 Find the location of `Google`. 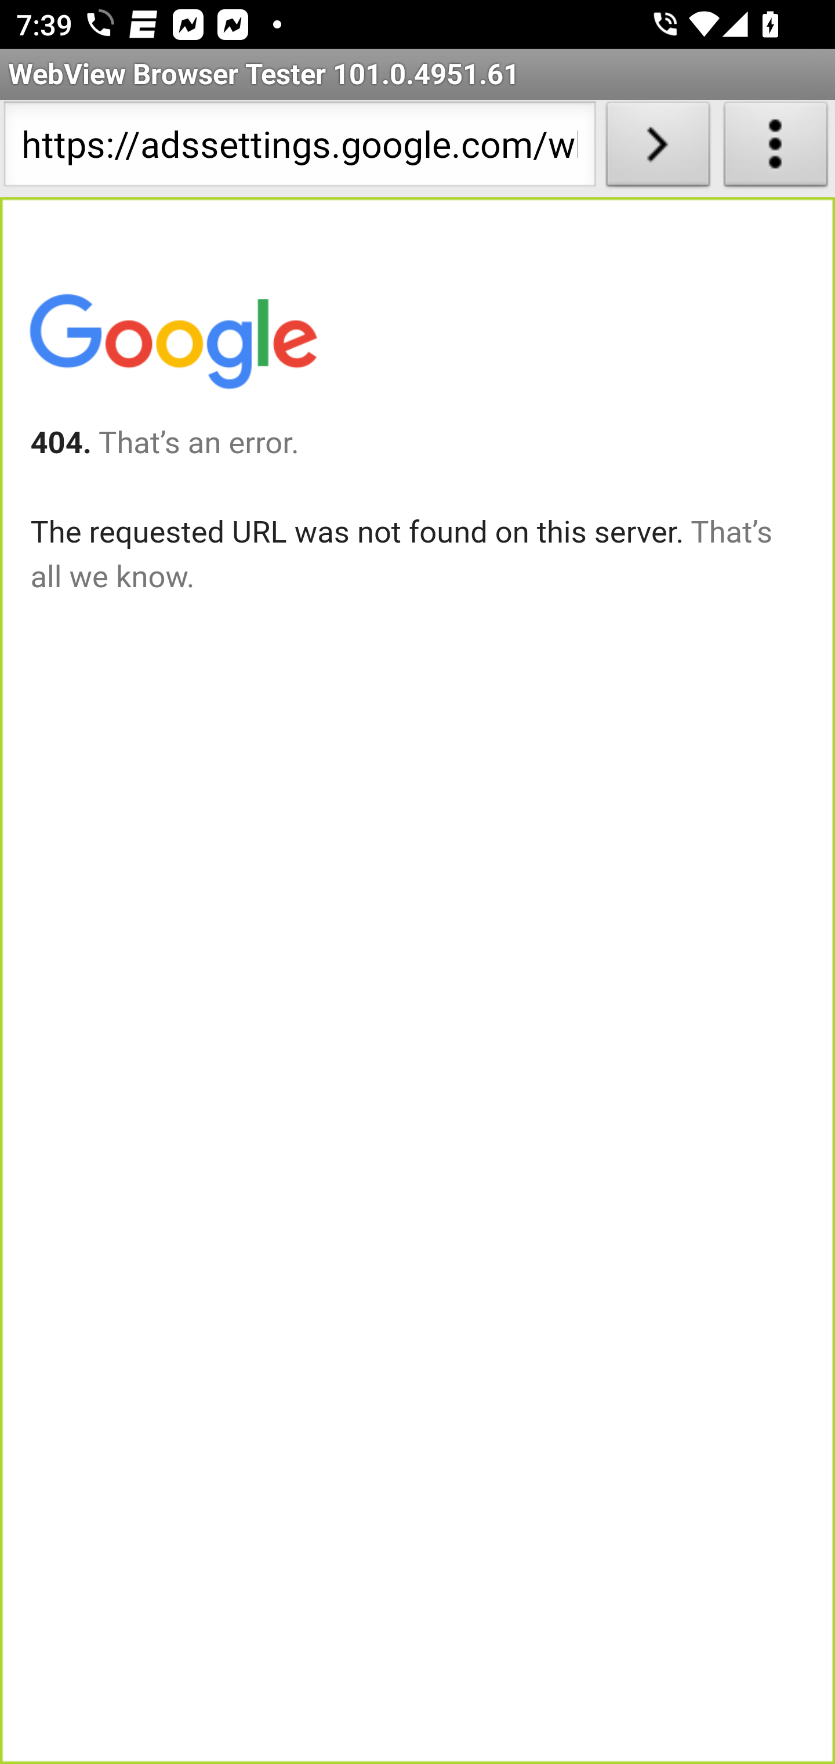

Google is located at coordinates (172, 346).